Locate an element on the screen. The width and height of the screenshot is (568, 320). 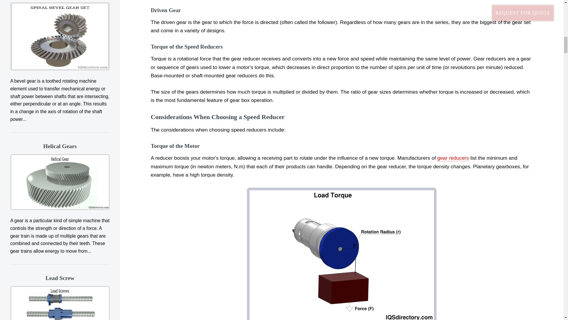
More Information on Gear Reducers is located at coordinates (453, 158).